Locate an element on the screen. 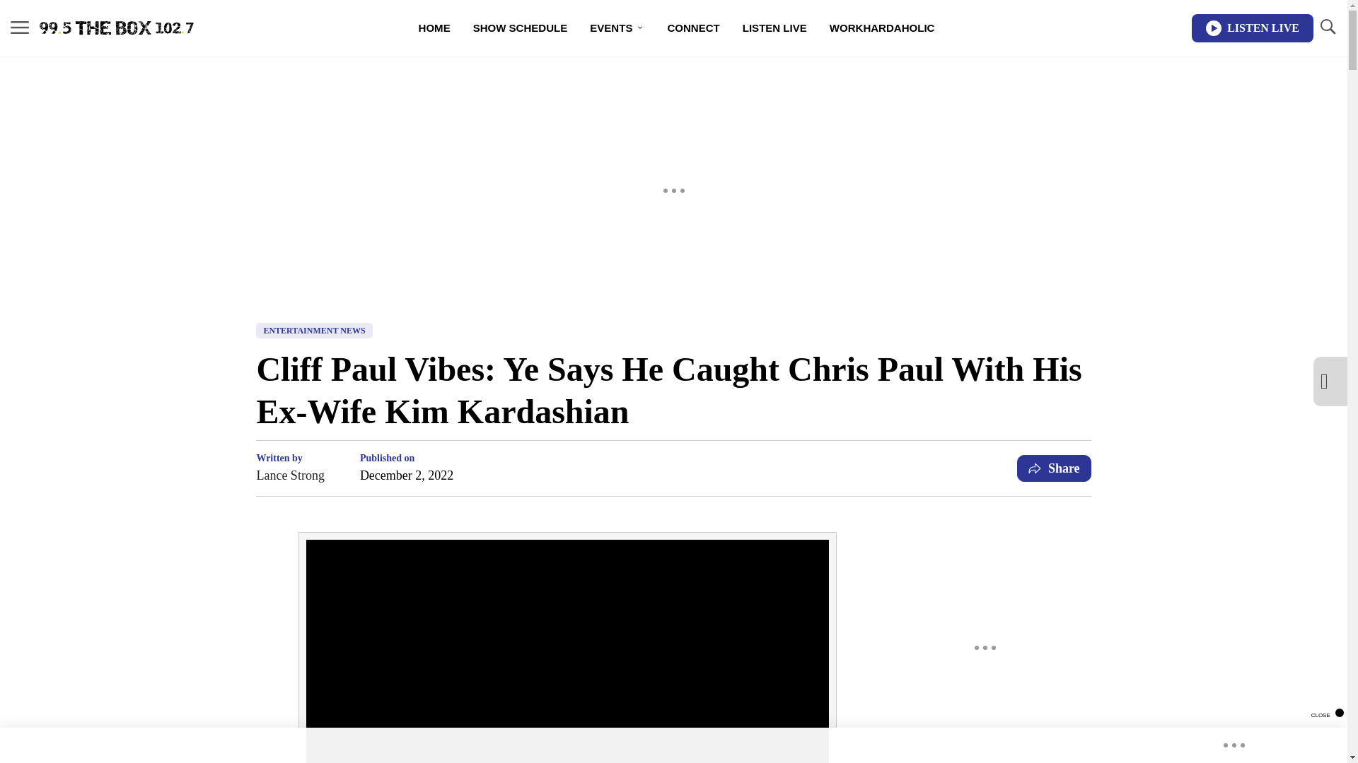 This screenshot has width=1358, height=763. HOME is located at coordinates (434, 28).